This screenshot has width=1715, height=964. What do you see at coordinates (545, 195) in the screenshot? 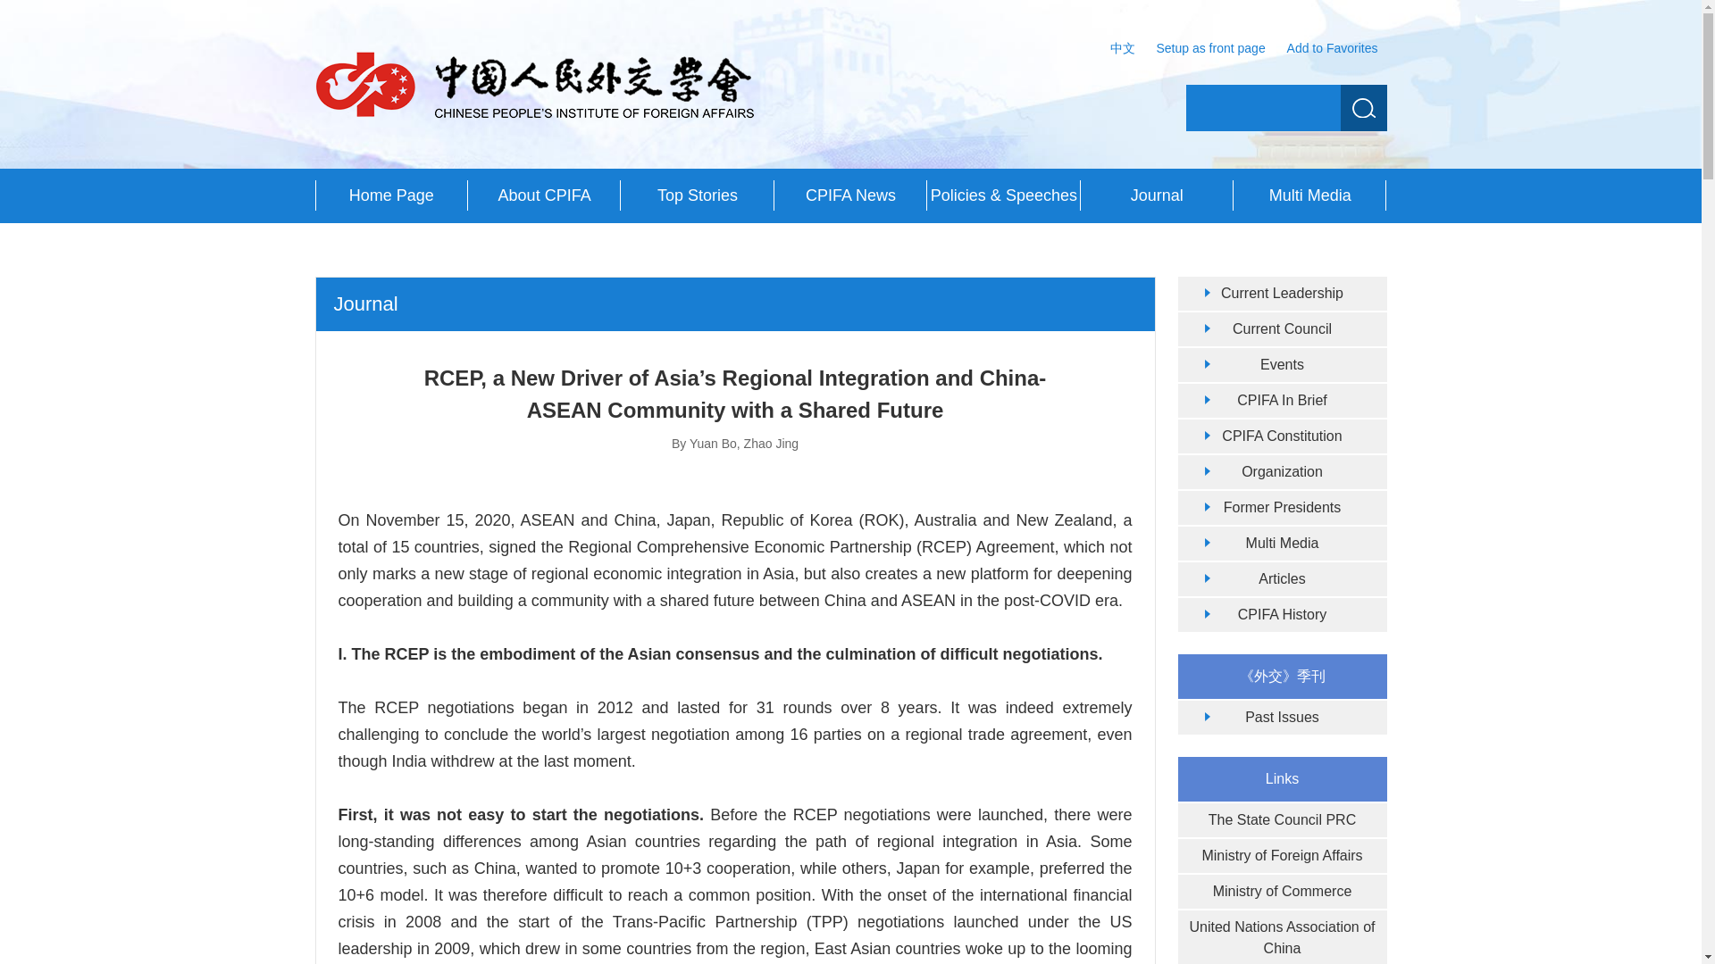
I see `About CPIFA` at bounding box center [545, 195].